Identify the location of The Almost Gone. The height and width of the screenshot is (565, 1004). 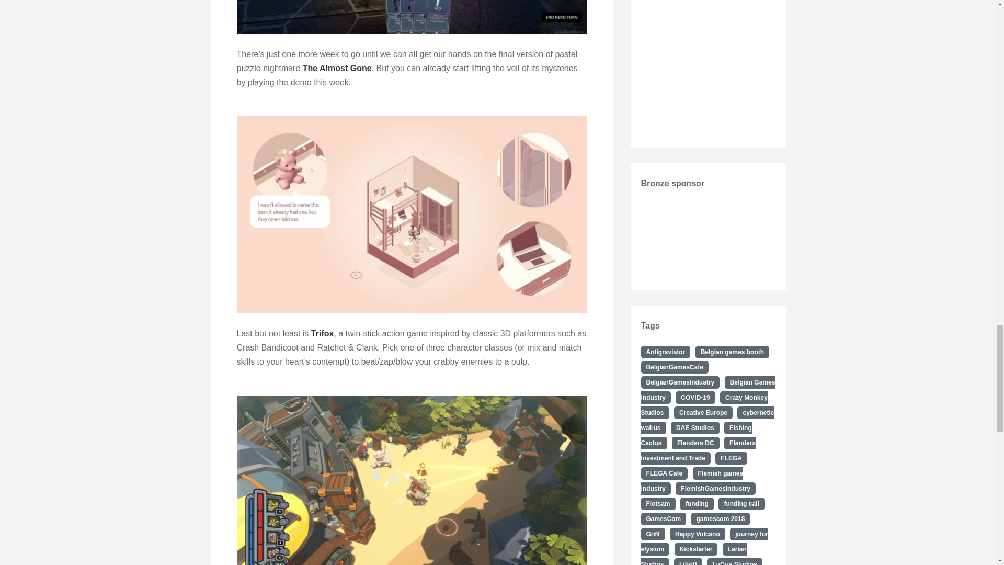
(337, 68).